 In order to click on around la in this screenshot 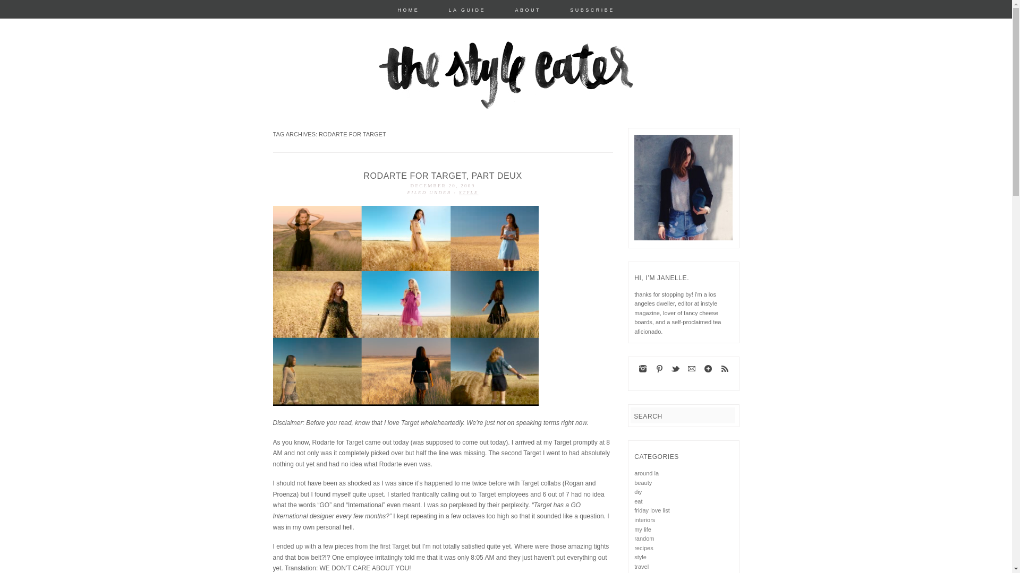, I will do `click(647, 473)`.